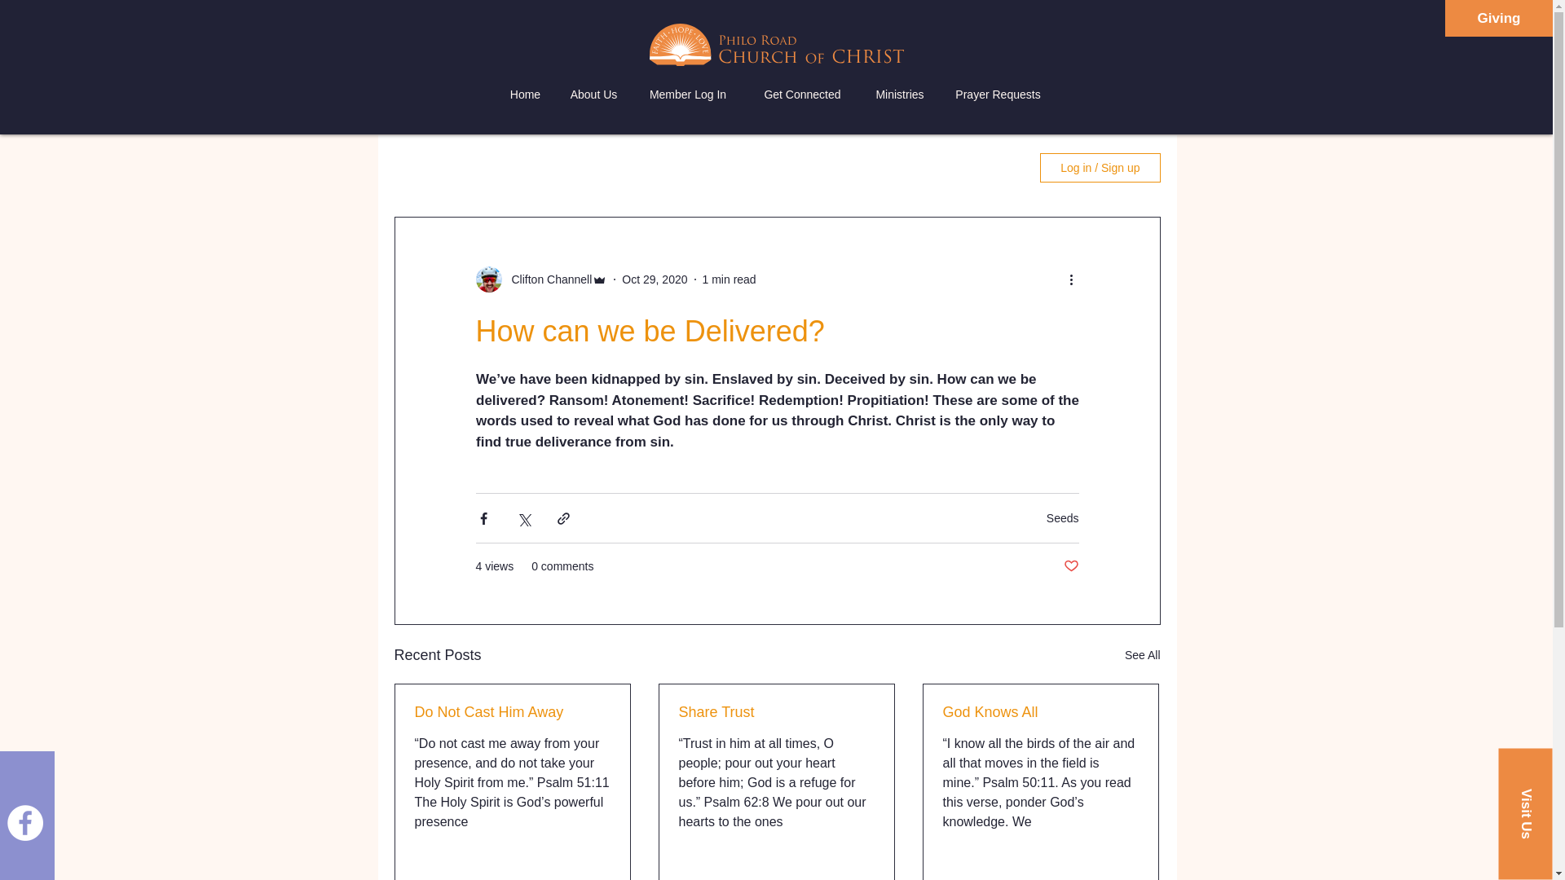  What do you see at coordinates (548, 279) in the screenshot?
I see `Clifton Channell` at bounding box center [548, 279].